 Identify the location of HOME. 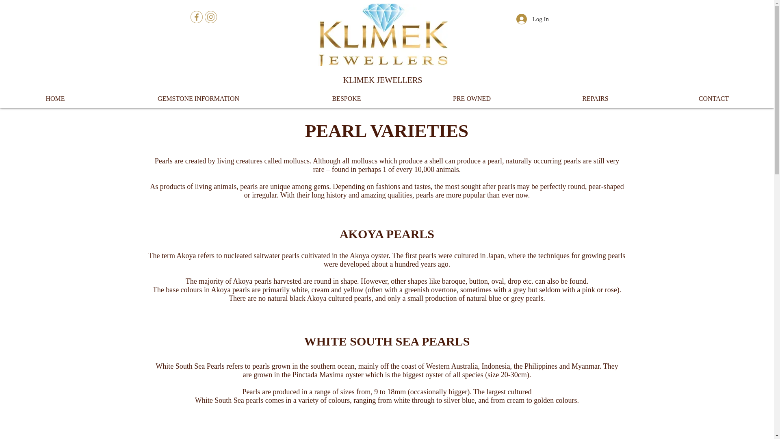
(55, 98).